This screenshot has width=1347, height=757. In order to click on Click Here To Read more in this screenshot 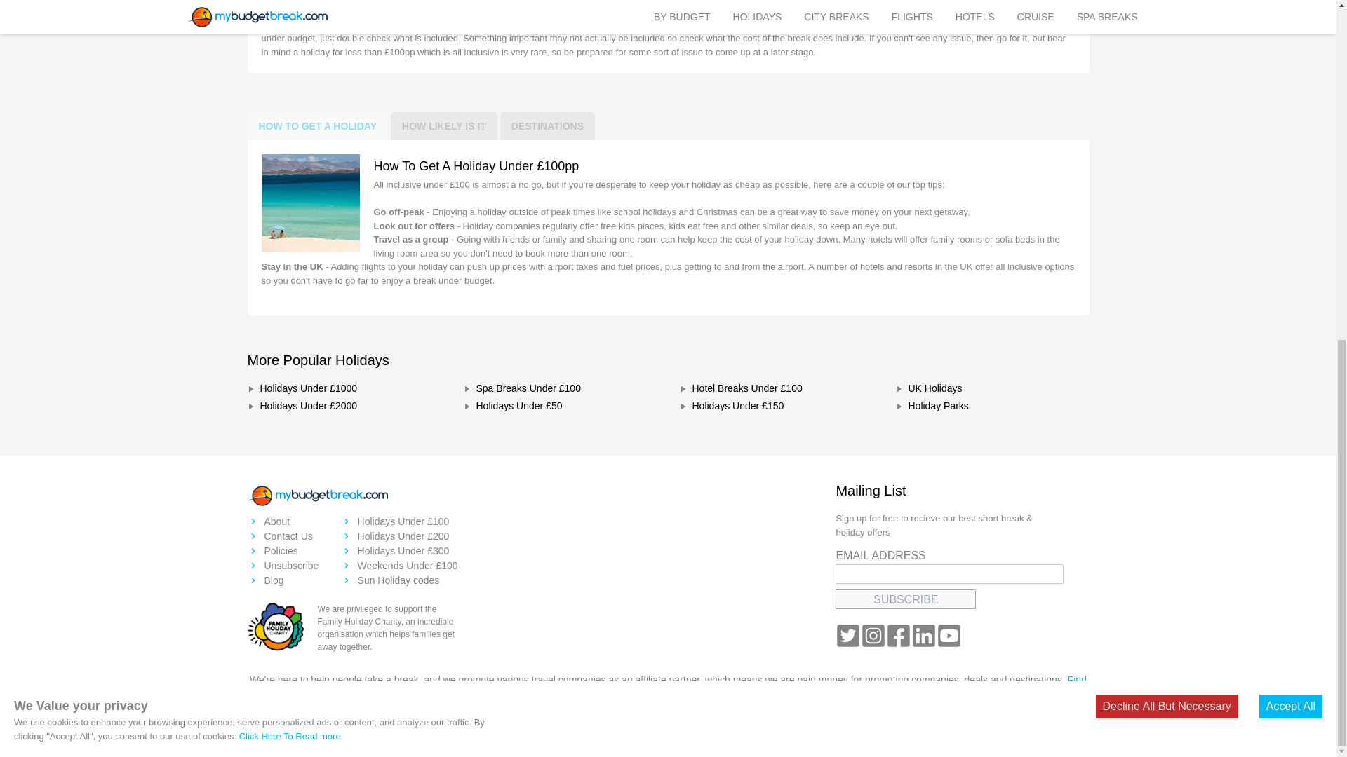, I will do `click(290, 122)`.